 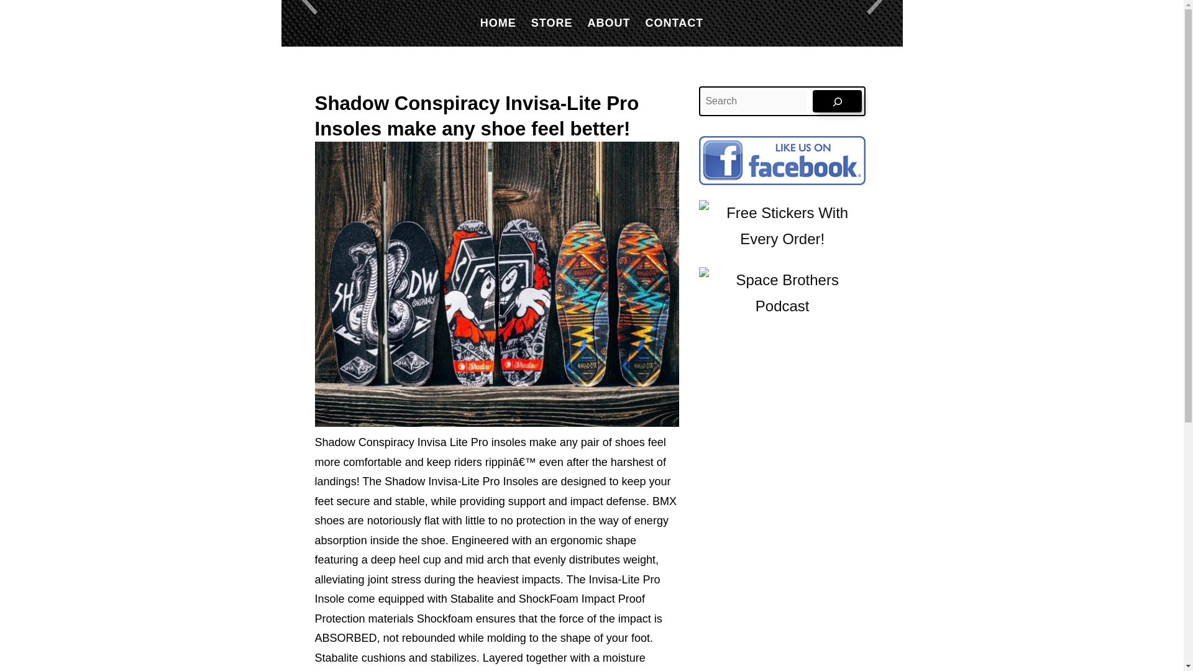 What do you see at coordinates (609, 22) in the screenshot?
I see `About Us` at bounding box center [609, 22].